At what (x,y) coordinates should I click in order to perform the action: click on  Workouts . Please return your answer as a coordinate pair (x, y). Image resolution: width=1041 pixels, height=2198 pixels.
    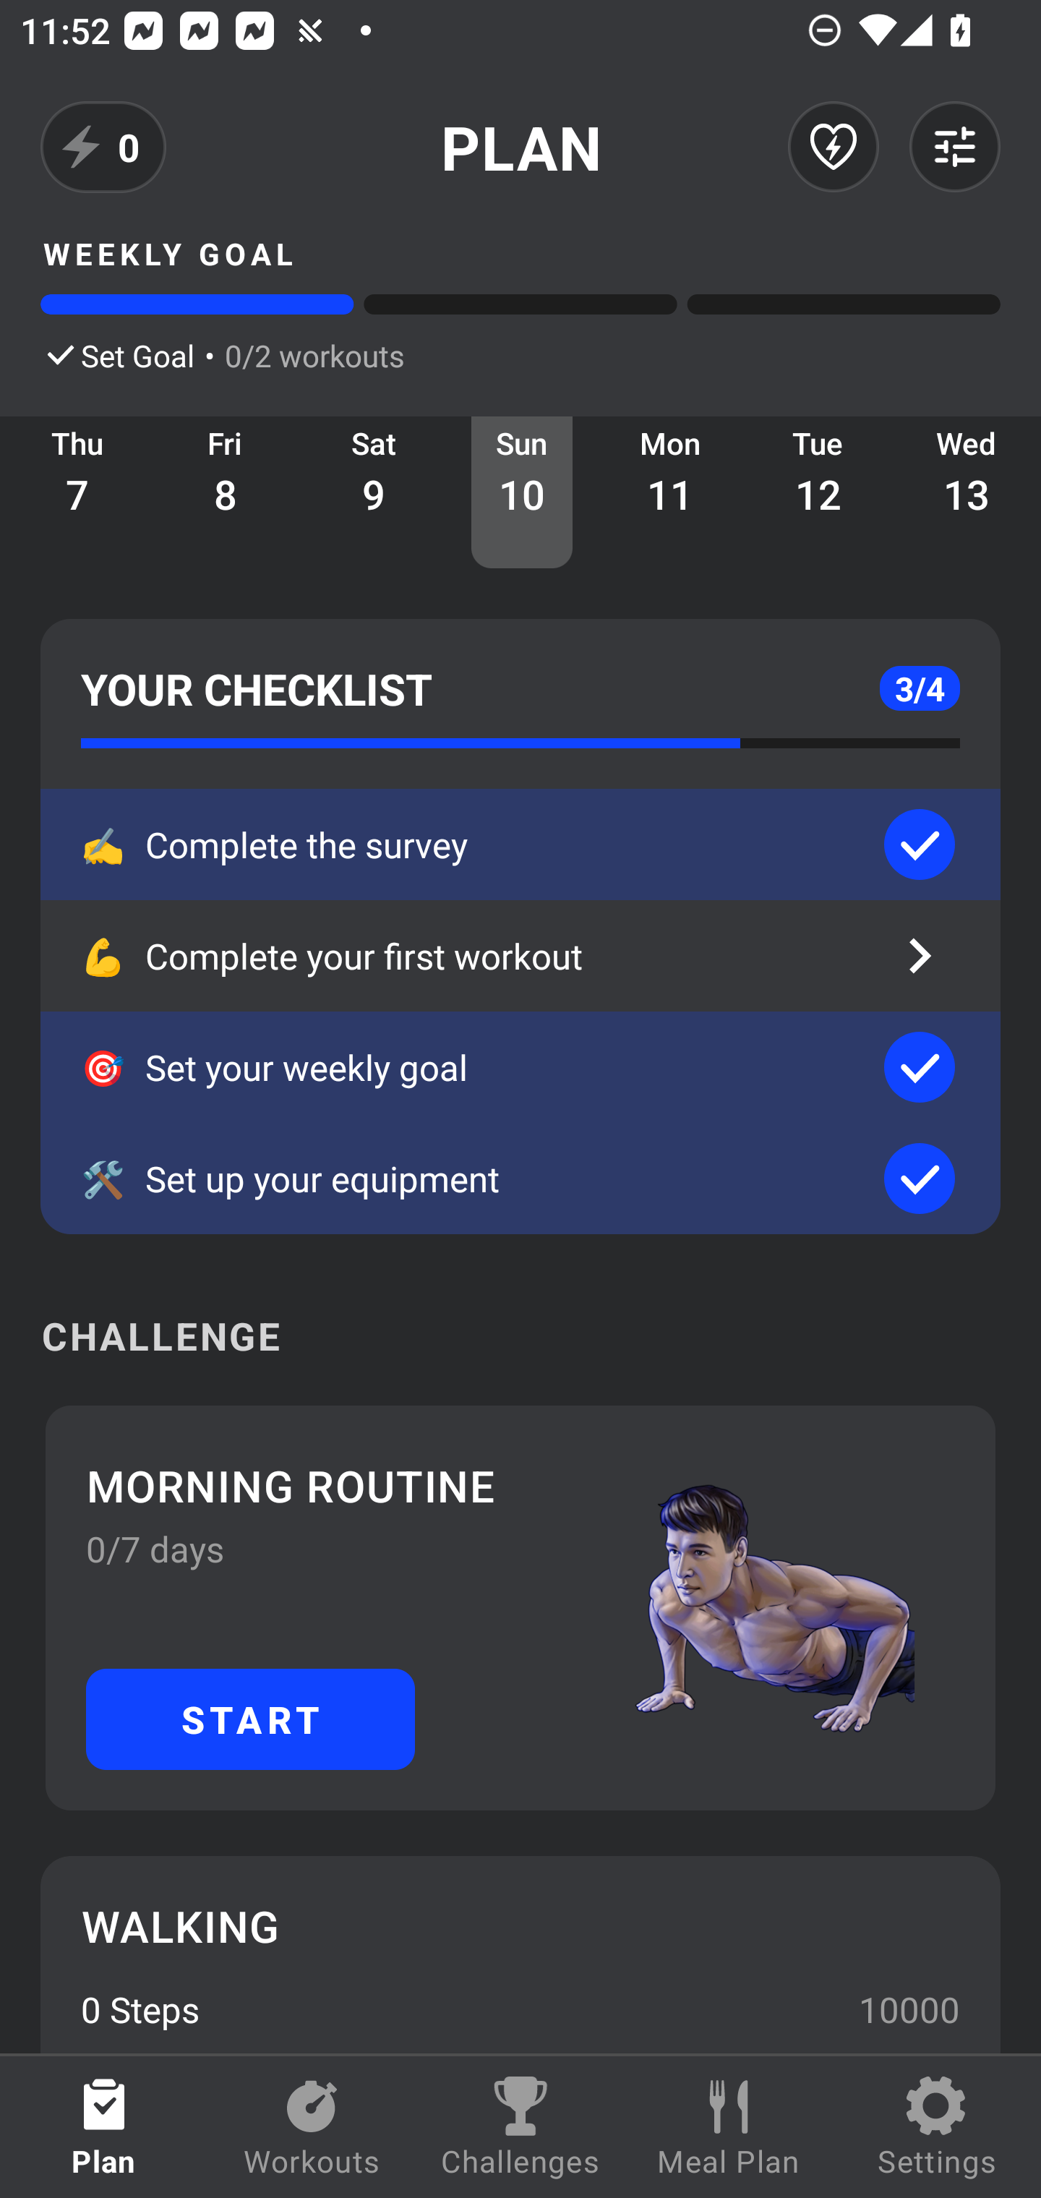
    Looking at the image, I should click on (312, 2127).